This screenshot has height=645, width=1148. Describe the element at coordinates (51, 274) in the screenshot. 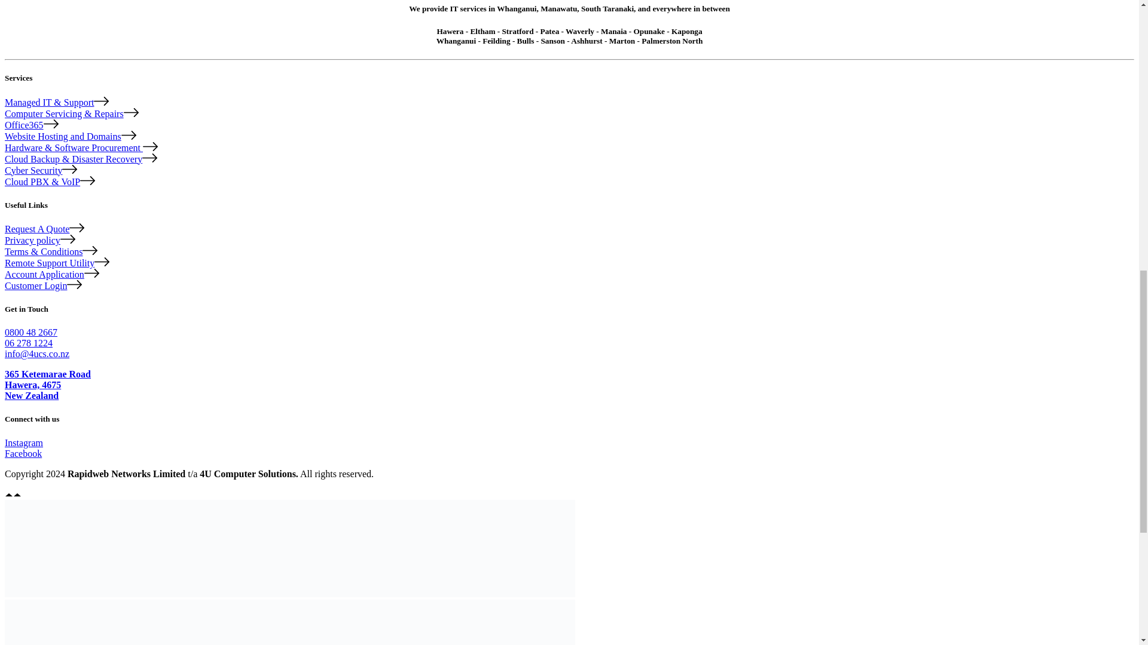

I see `Account Application` at that location.